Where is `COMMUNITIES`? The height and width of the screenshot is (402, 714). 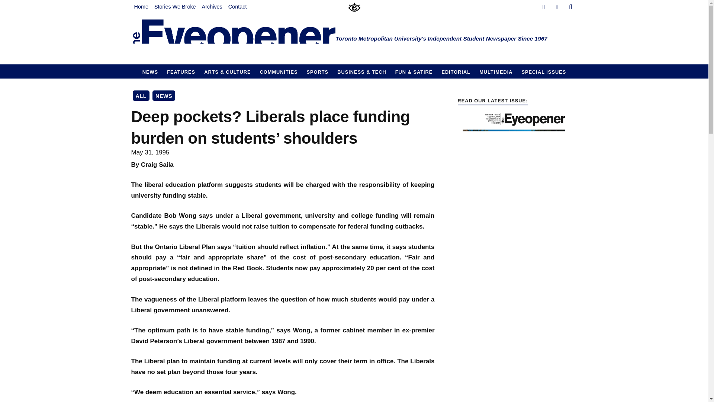
COMMUNITIES is located at coordinates (279, 71).